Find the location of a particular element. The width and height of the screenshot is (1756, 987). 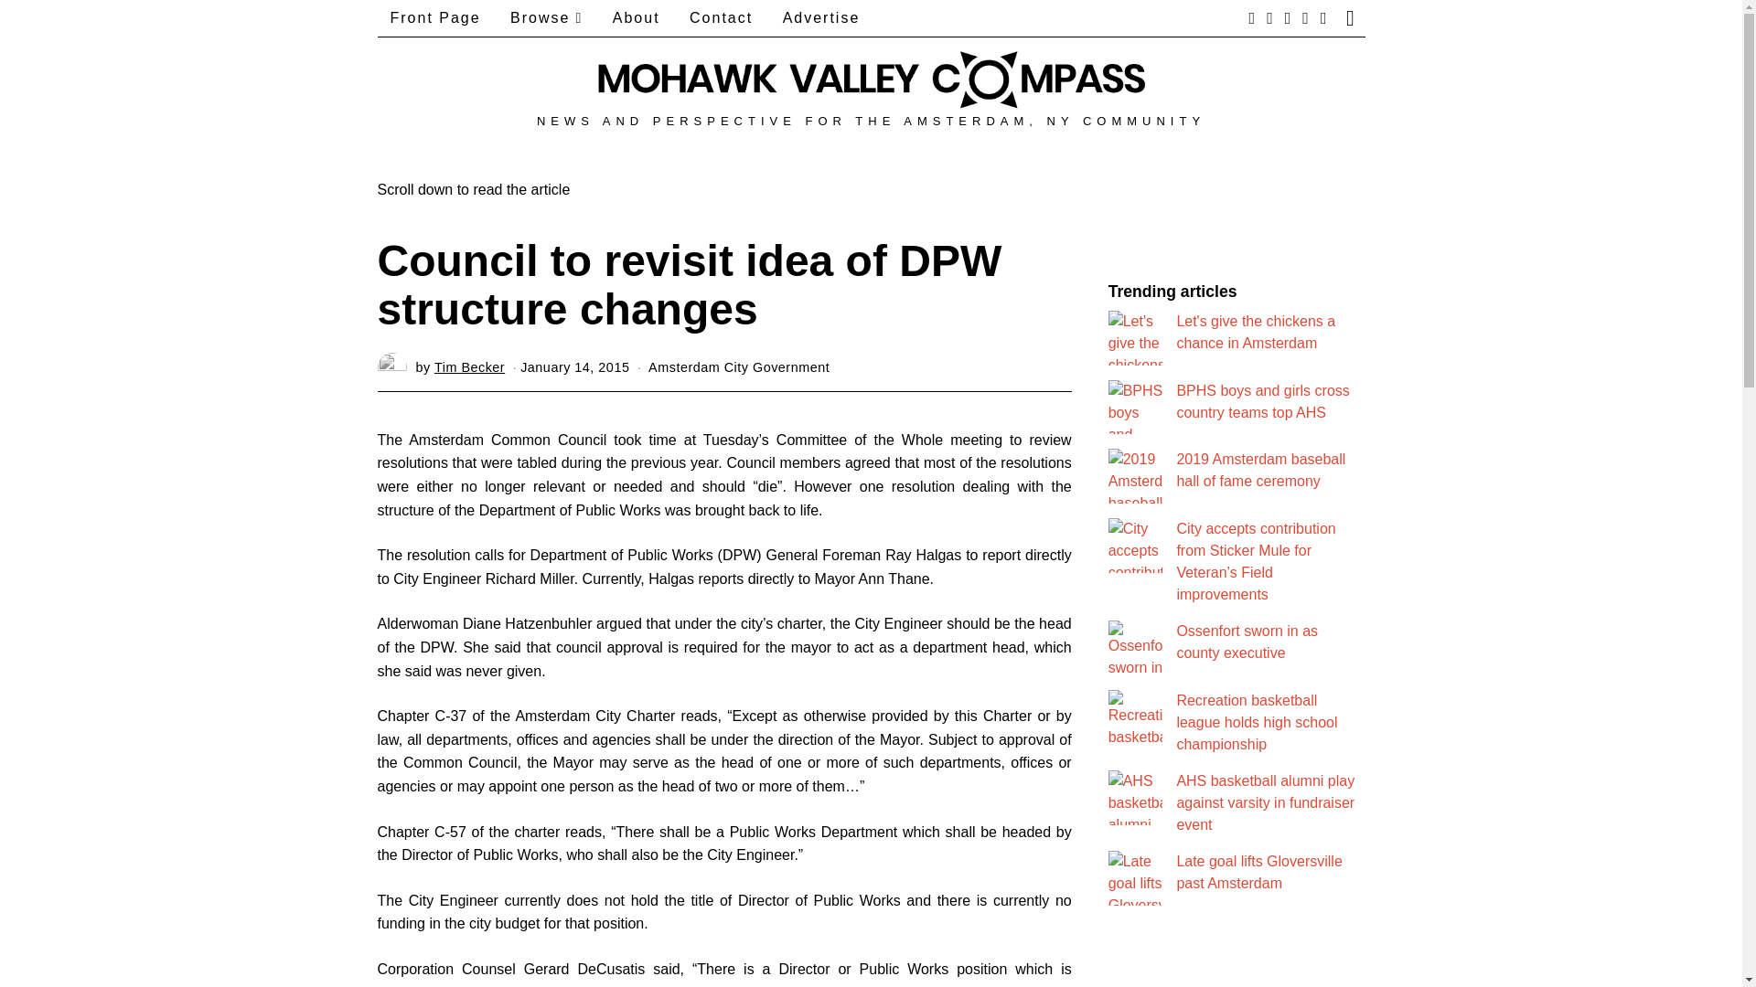

Browse is located at coordinates (545, 18).